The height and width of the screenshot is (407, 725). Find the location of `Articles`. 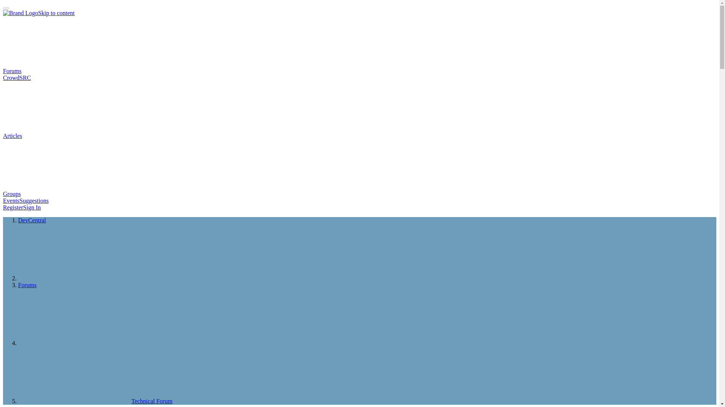

Articles is located at coordinates (69, 136).